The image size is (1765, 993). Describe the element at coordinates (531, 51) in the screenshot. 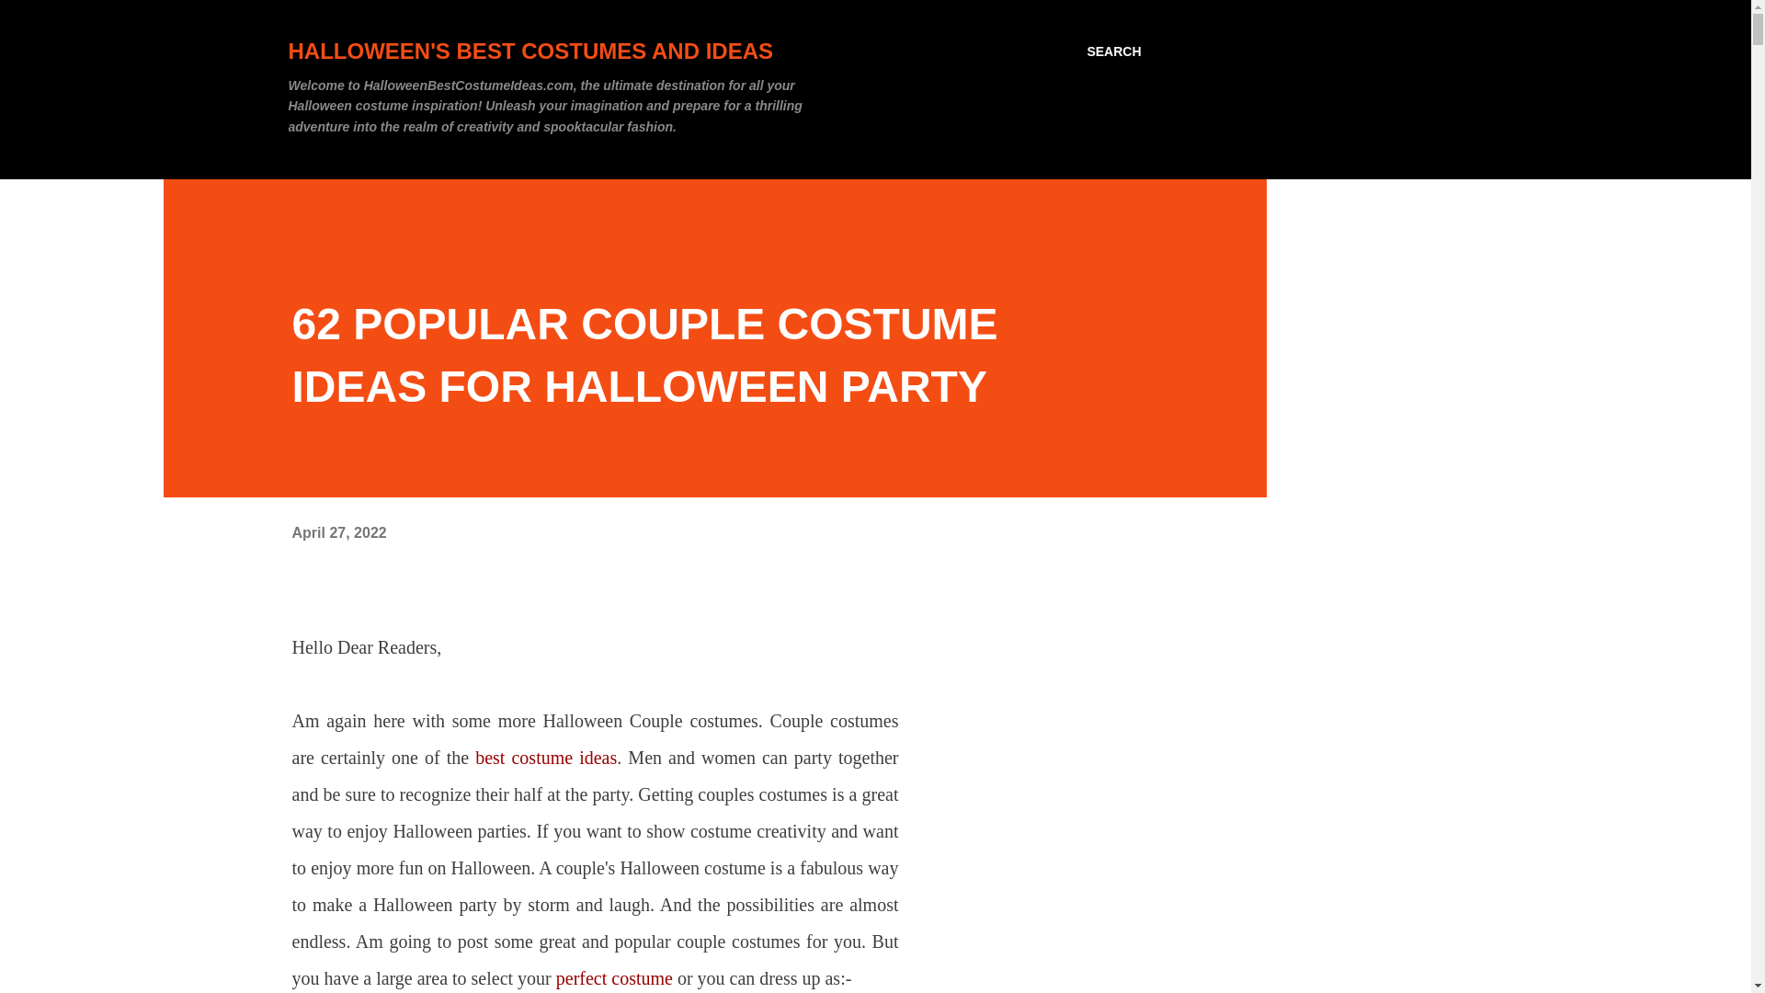

I see `HALLOWEEN'S BEST COSTUMES AND IDEAS` at that location.